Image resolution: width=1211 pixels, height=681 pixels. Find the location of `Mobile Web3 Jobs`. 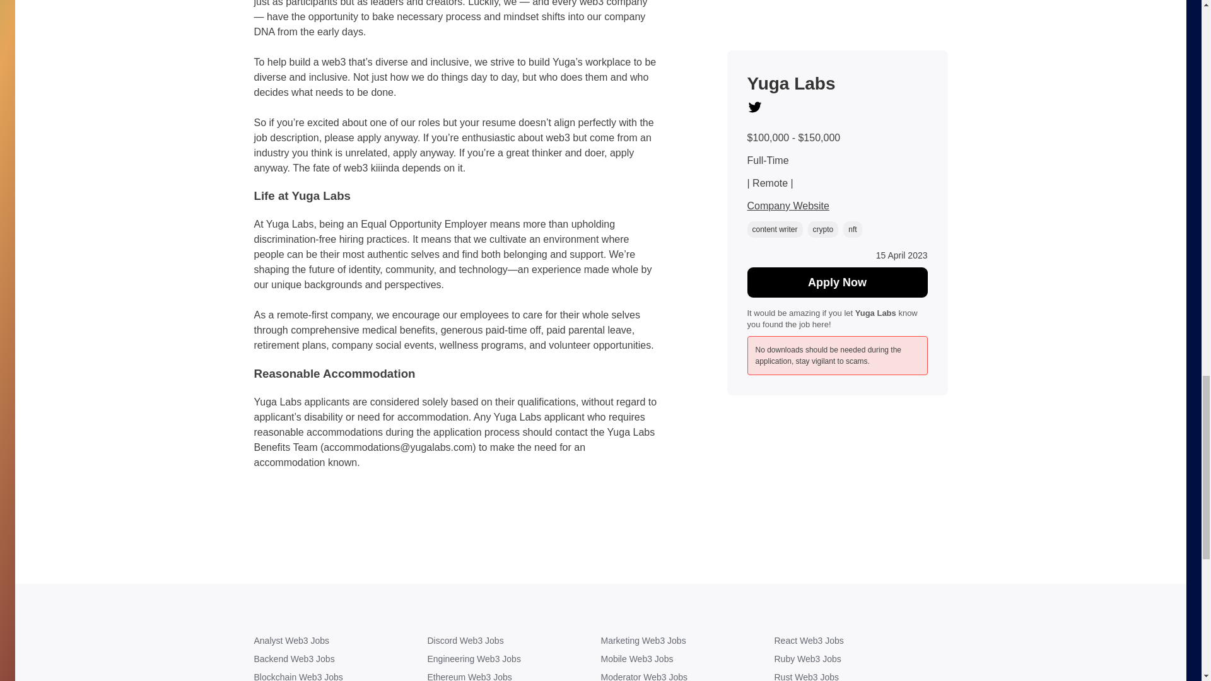

Mobile Web3 Jobs is located at coordinates (687, 659).